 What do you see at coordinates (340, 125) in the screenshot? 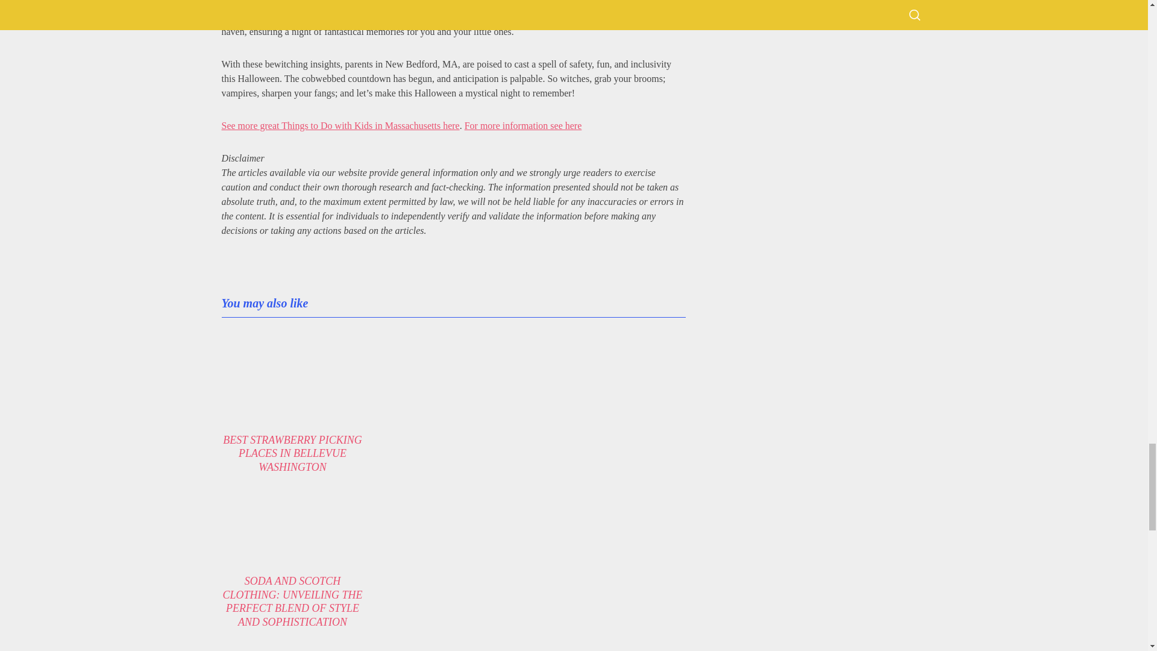
I see `See more great Things to Do with Kids in Massachusetts here` at bounding box center [340, 125].